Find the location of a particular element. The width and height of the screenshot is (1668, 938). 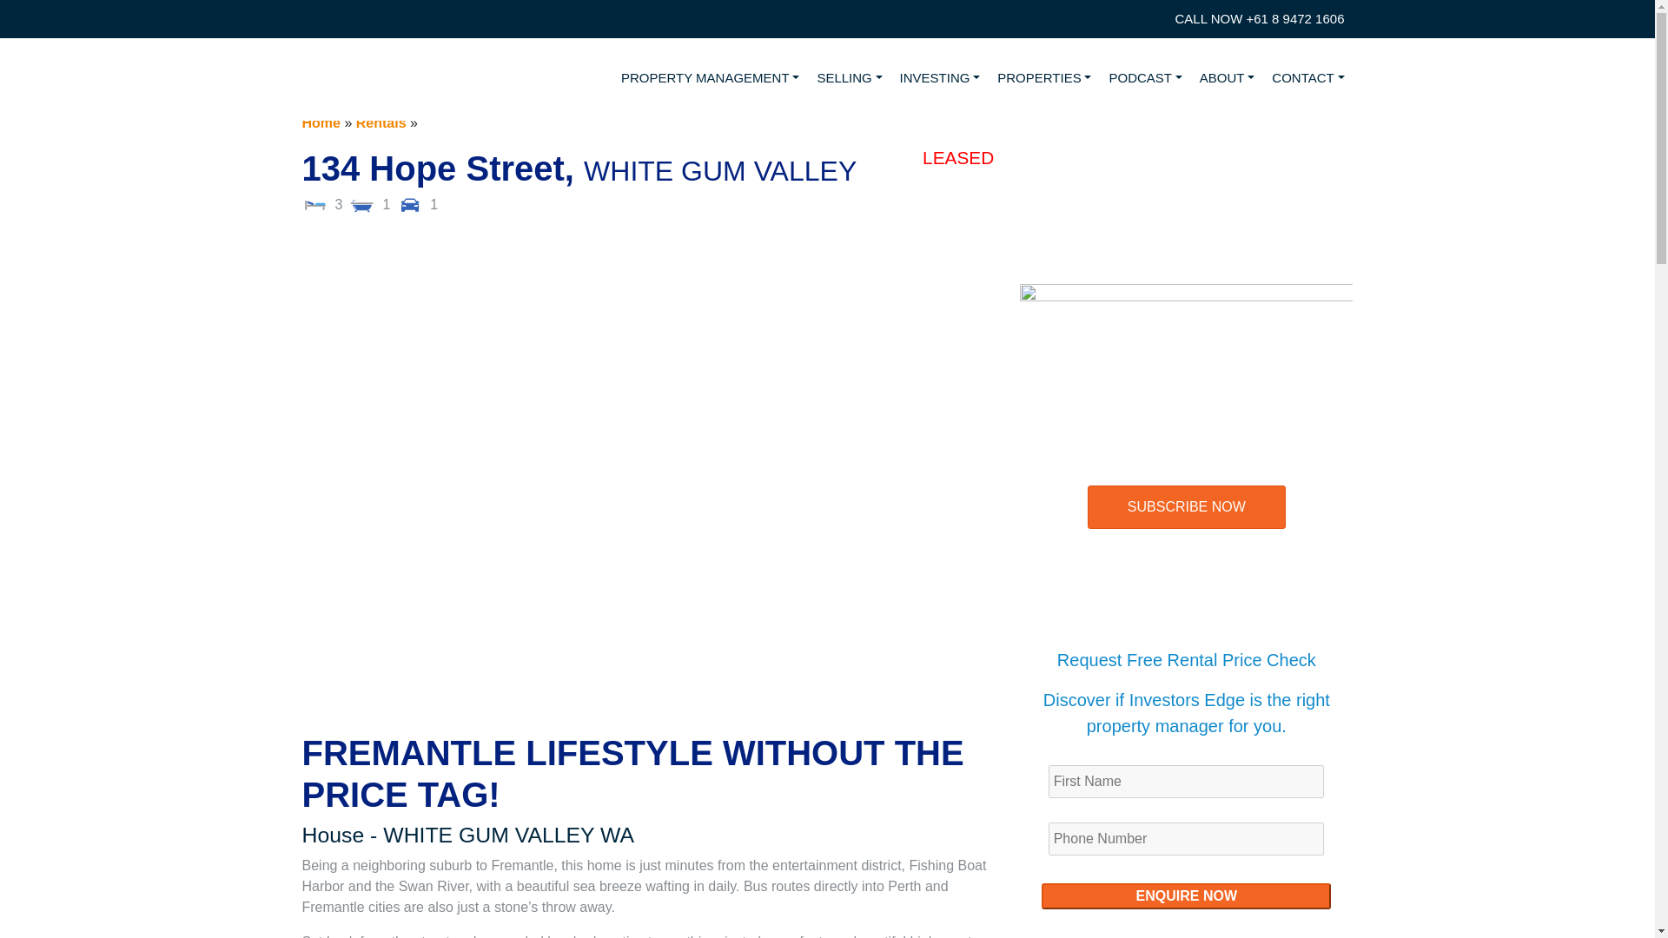

Selling is located at coordinates (849, 78).